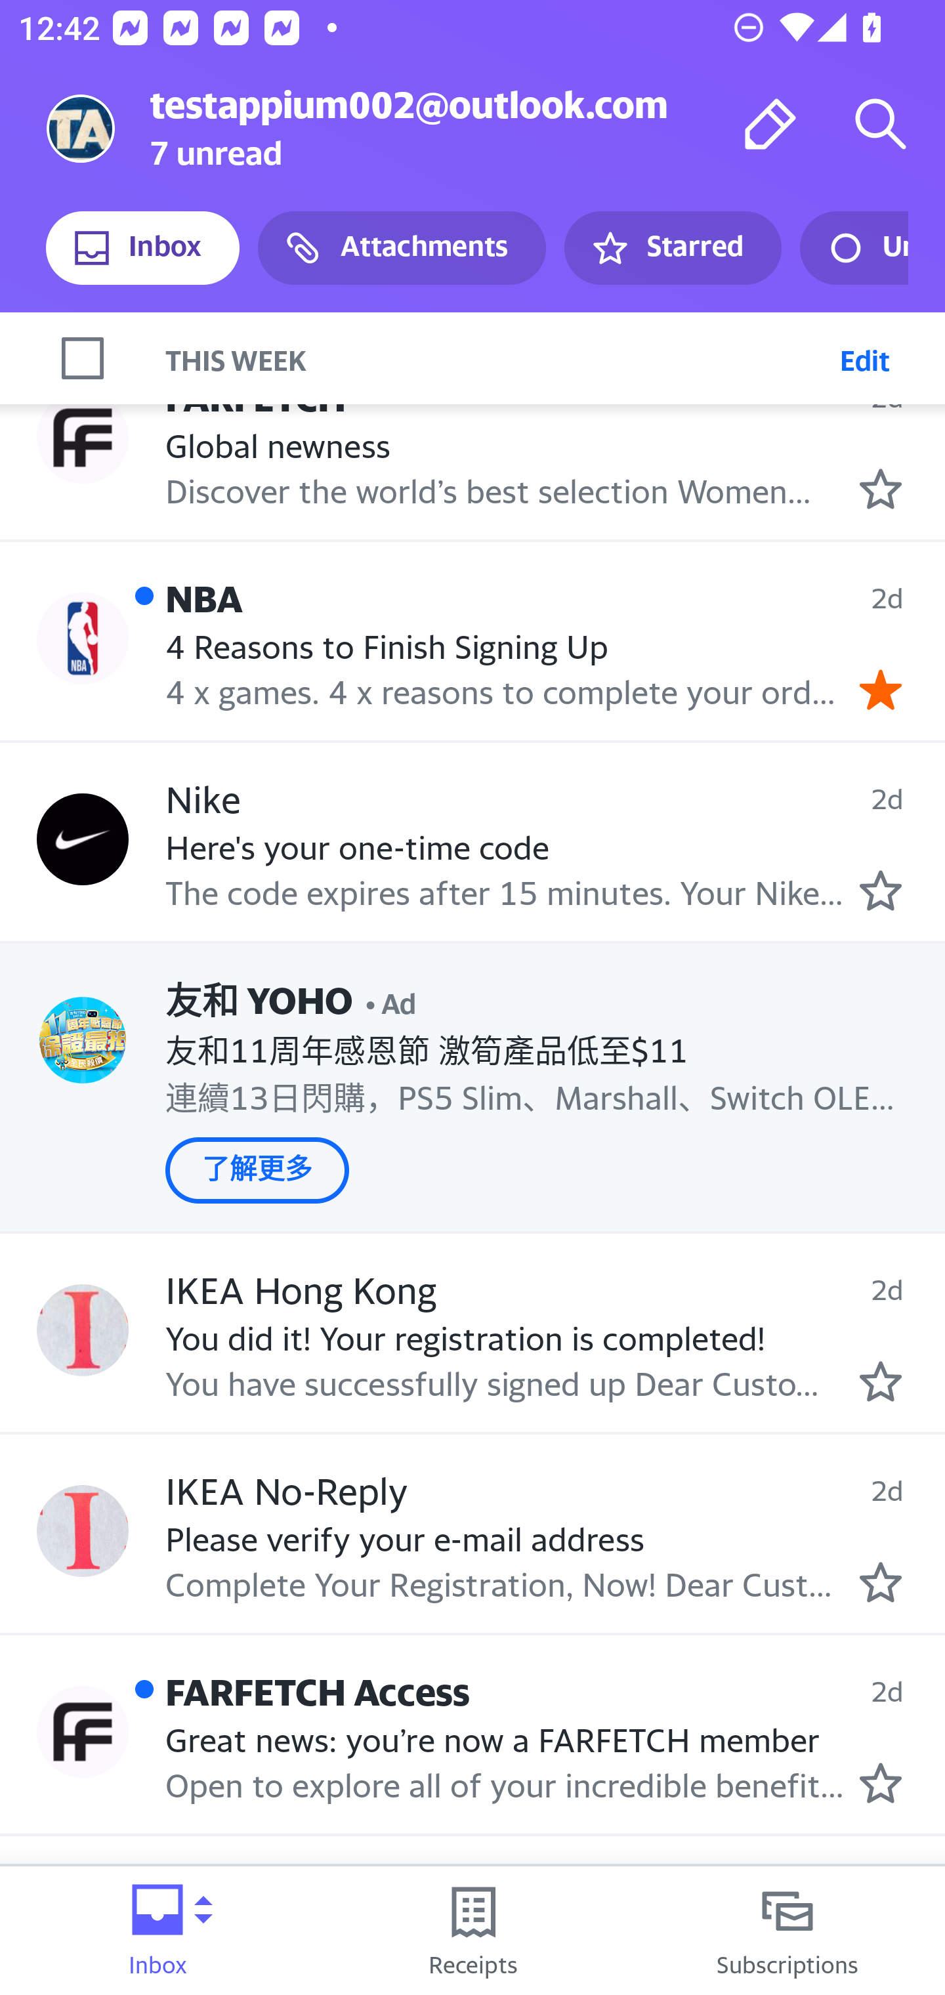 The height and width of the screenshot is (1995, 945). Describe the element at coordinates (83, 1731) in the screenshot. I see `Profile
FARFETCH Access` at that location.